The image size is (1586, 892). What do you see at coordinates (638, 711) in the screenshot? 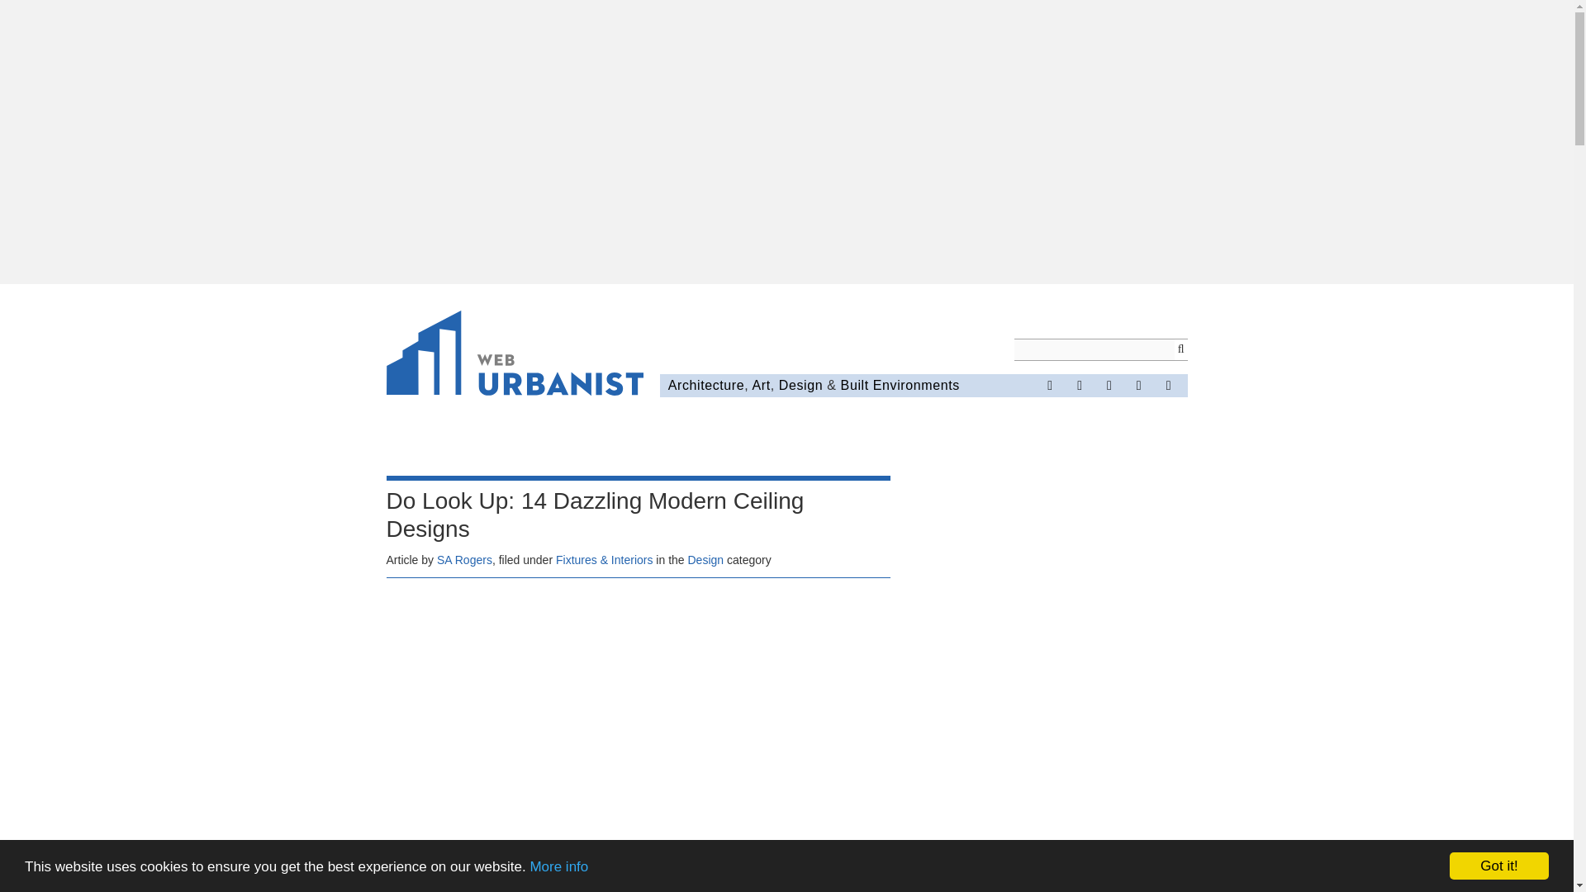
I see `Advertisement` at bounding box center [638, 711].